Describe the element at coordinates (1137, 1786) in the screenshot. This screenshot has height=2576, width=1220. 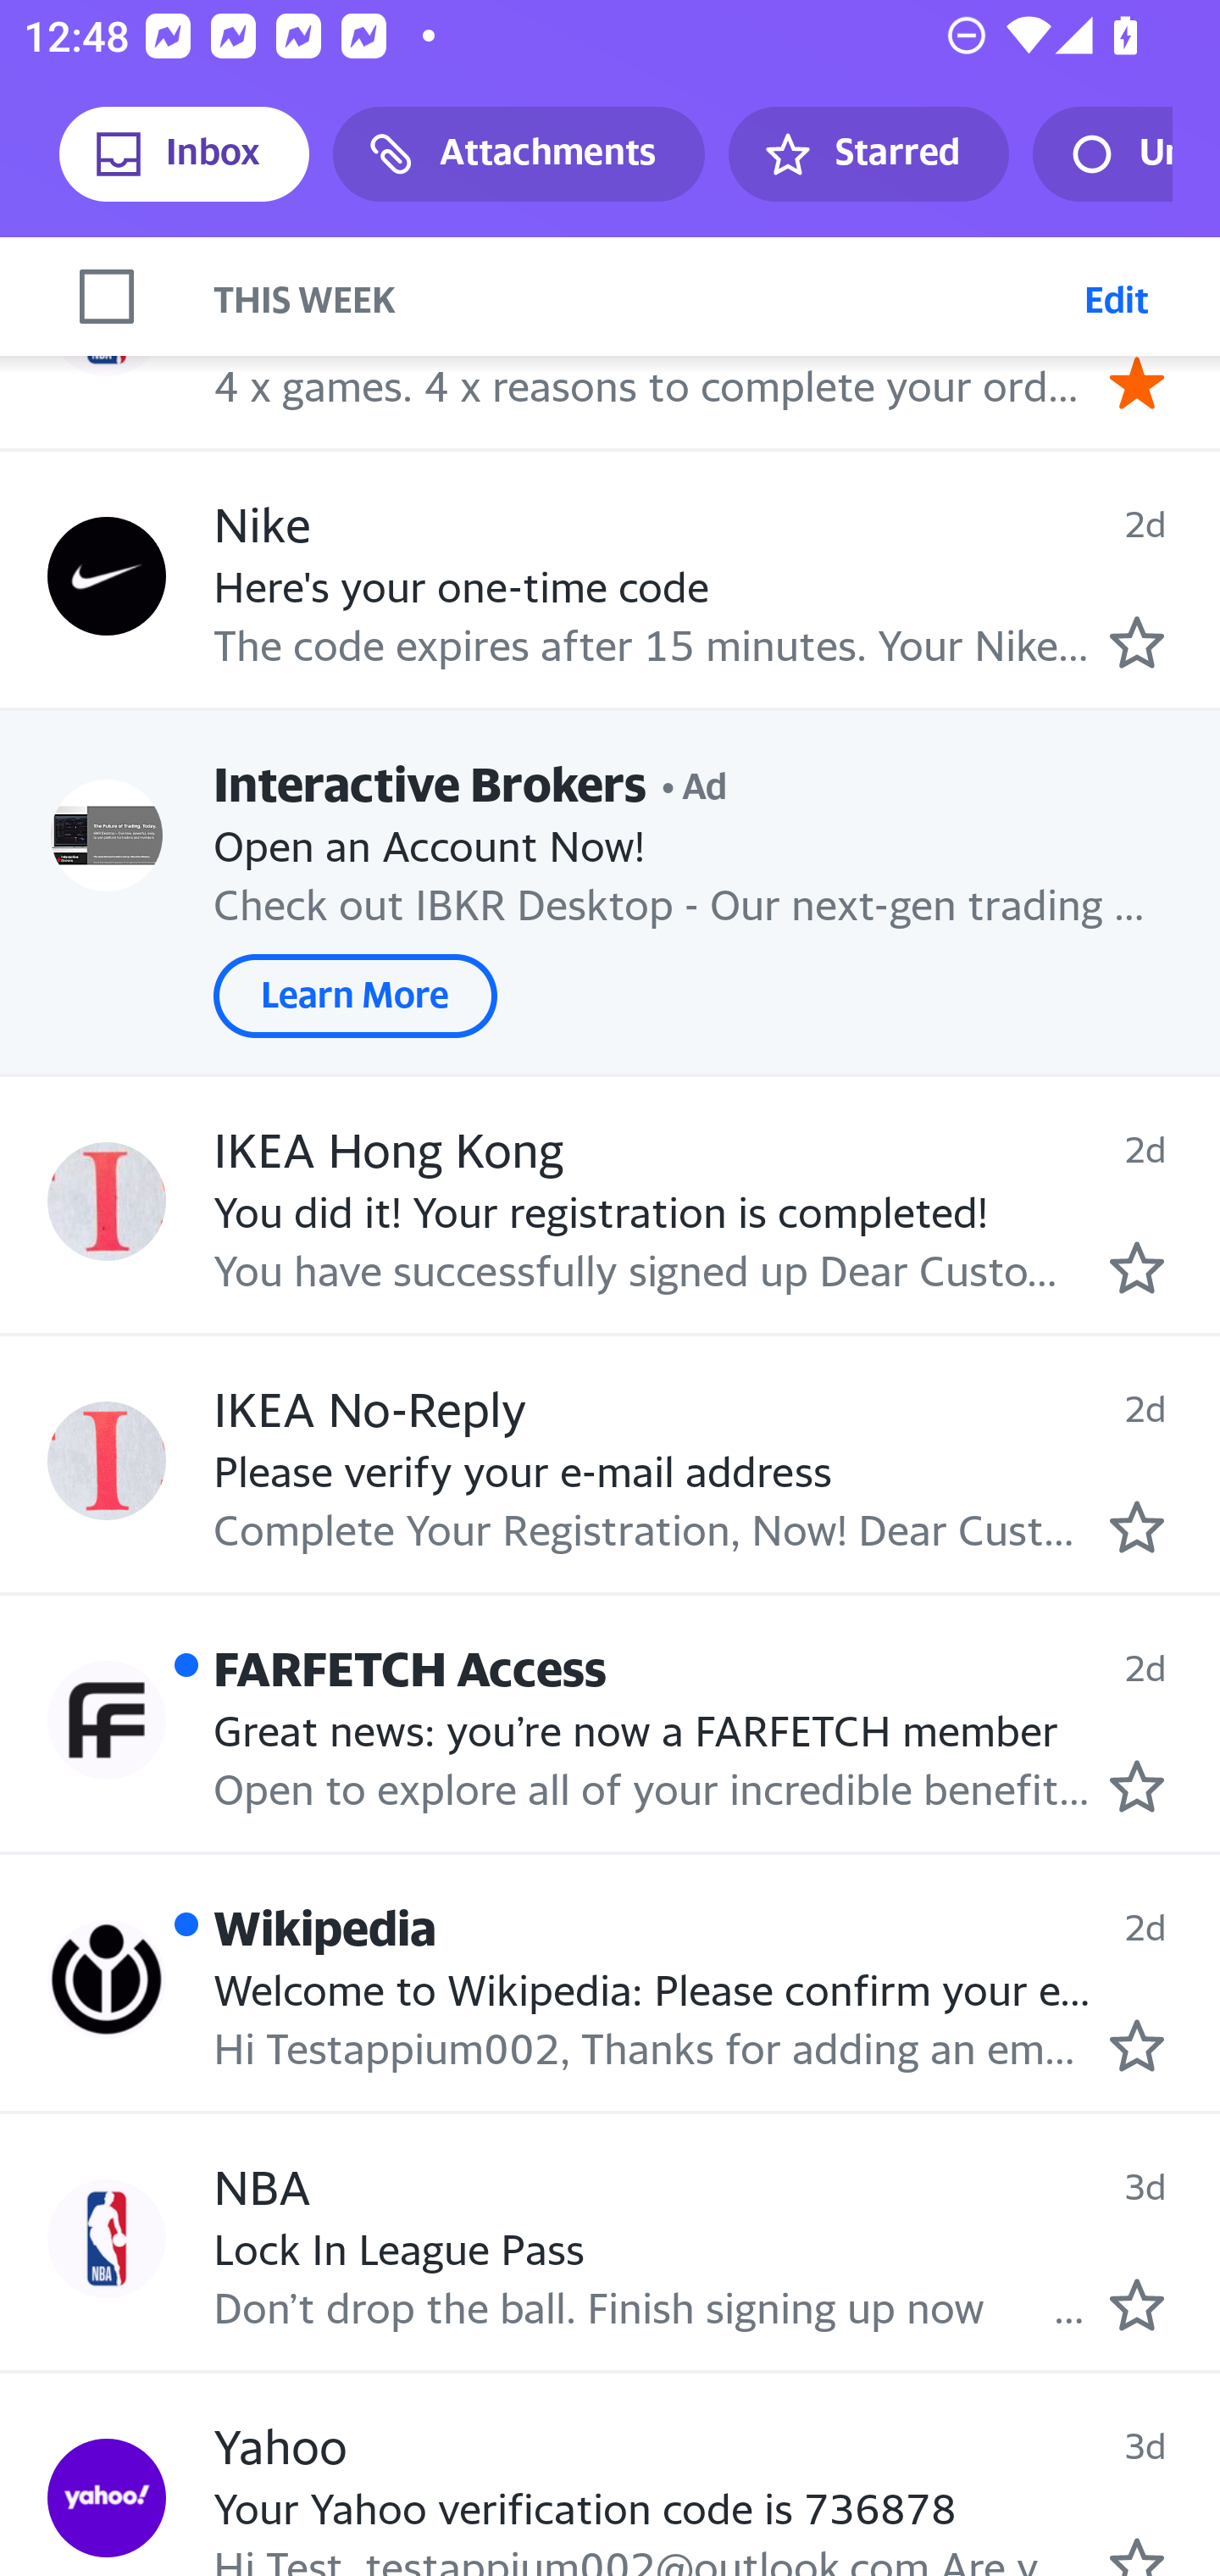
I see `Mark as starred.` at that location.